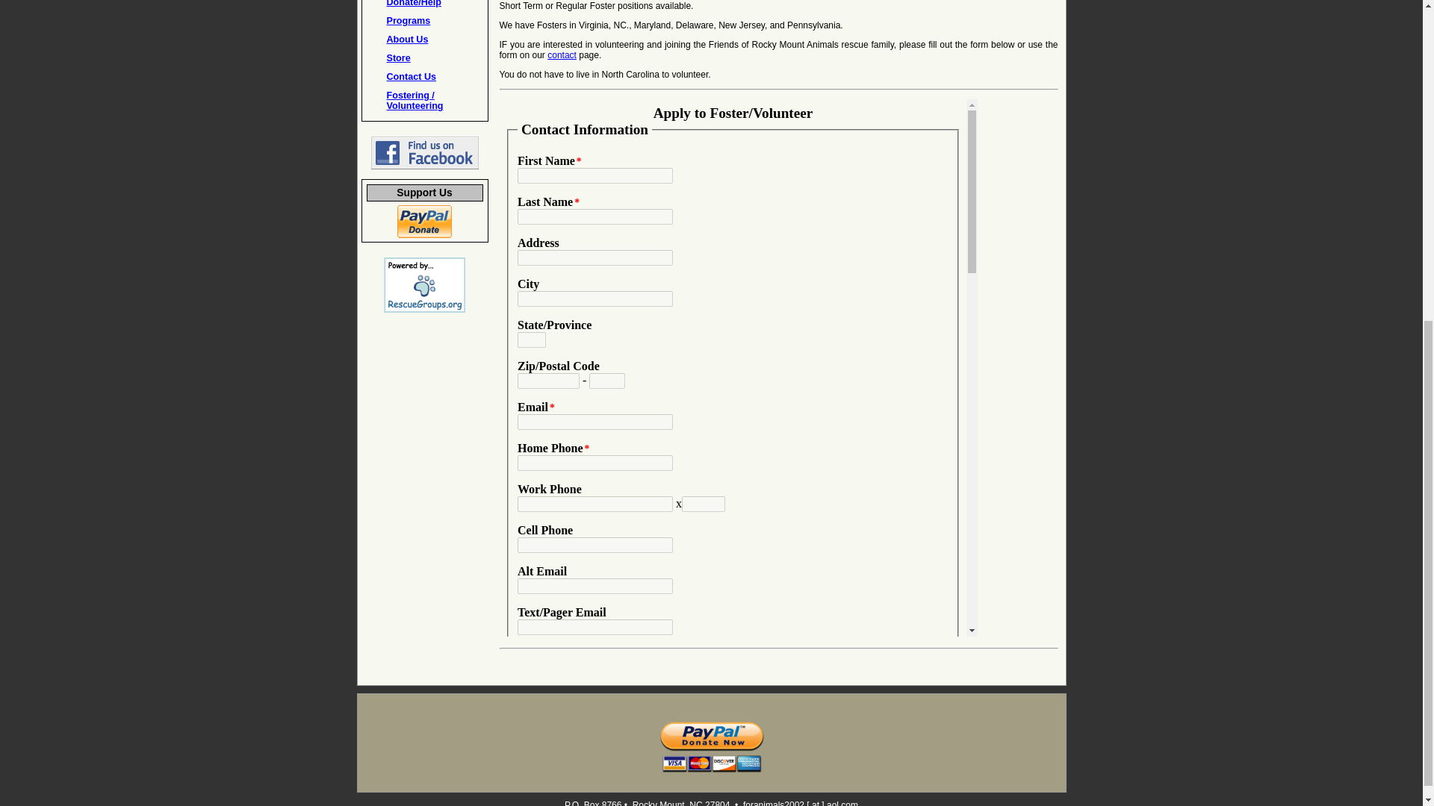 The width and height of the screenshot is (1434, 806). I want to click on Contact Us, so click(411, 77).